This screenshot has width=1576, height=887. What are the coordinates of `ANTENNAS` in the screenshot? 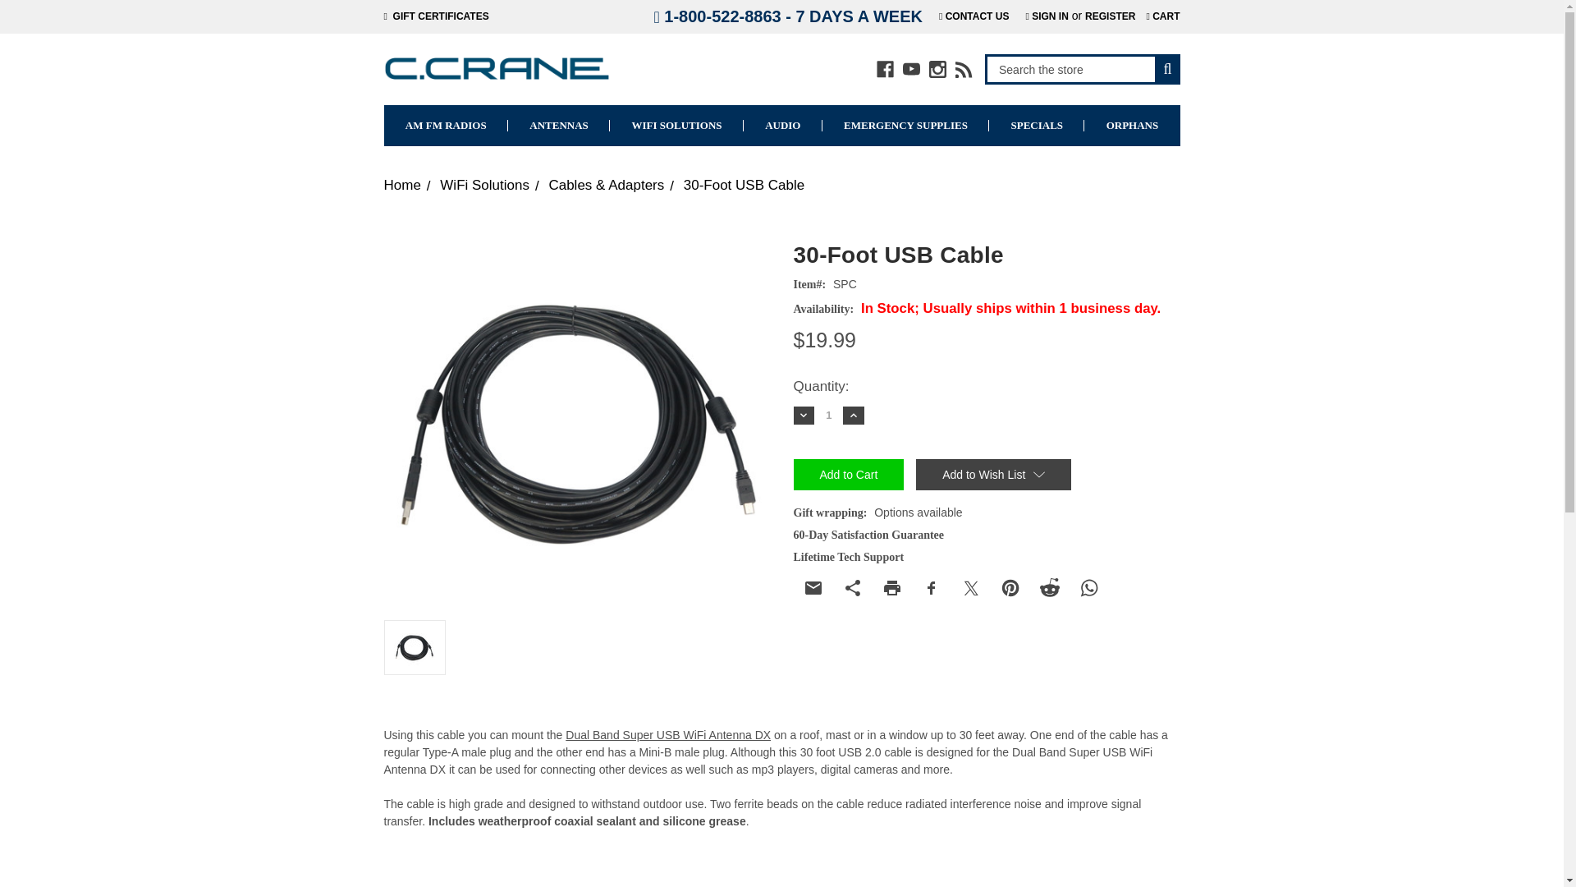 It's located at (558, 126).